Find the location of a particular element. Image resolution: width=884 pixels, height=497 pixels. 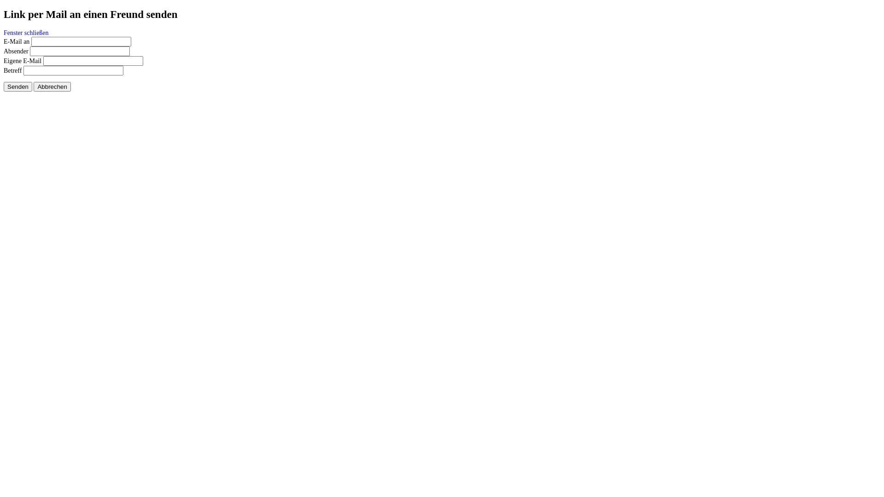

Abbrechen is located at coordinates (52, 87).